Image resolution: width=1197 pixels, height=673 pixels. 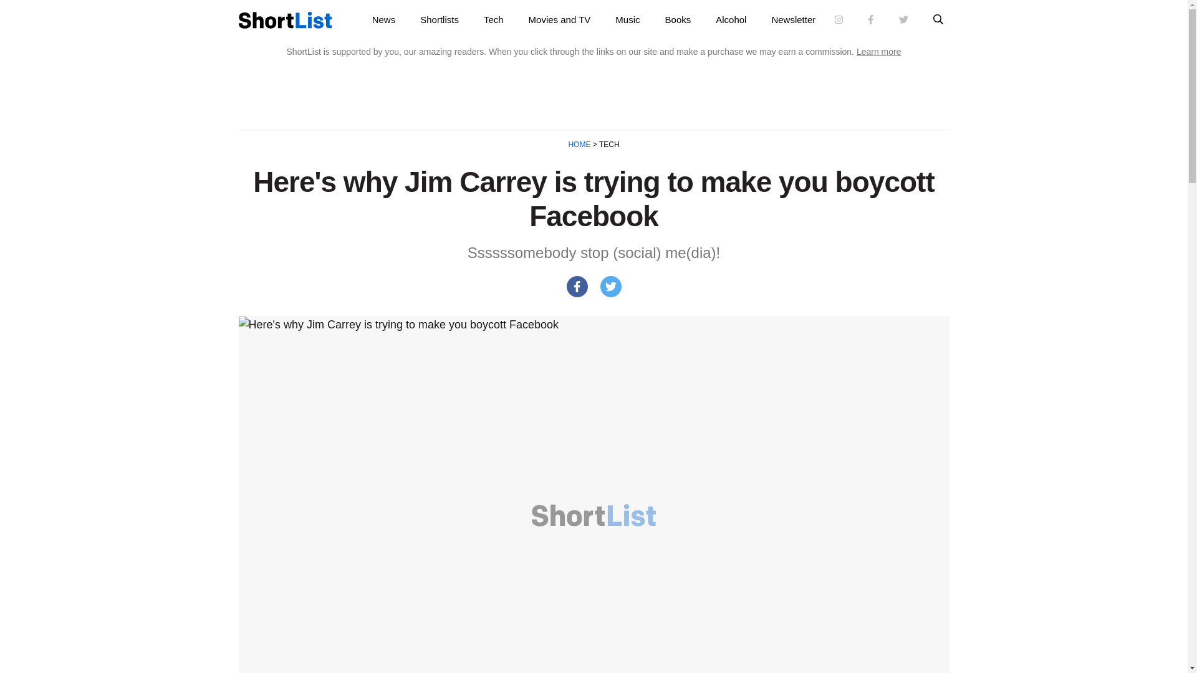 I want to click on Newsletter, so click(x=793, y=19).